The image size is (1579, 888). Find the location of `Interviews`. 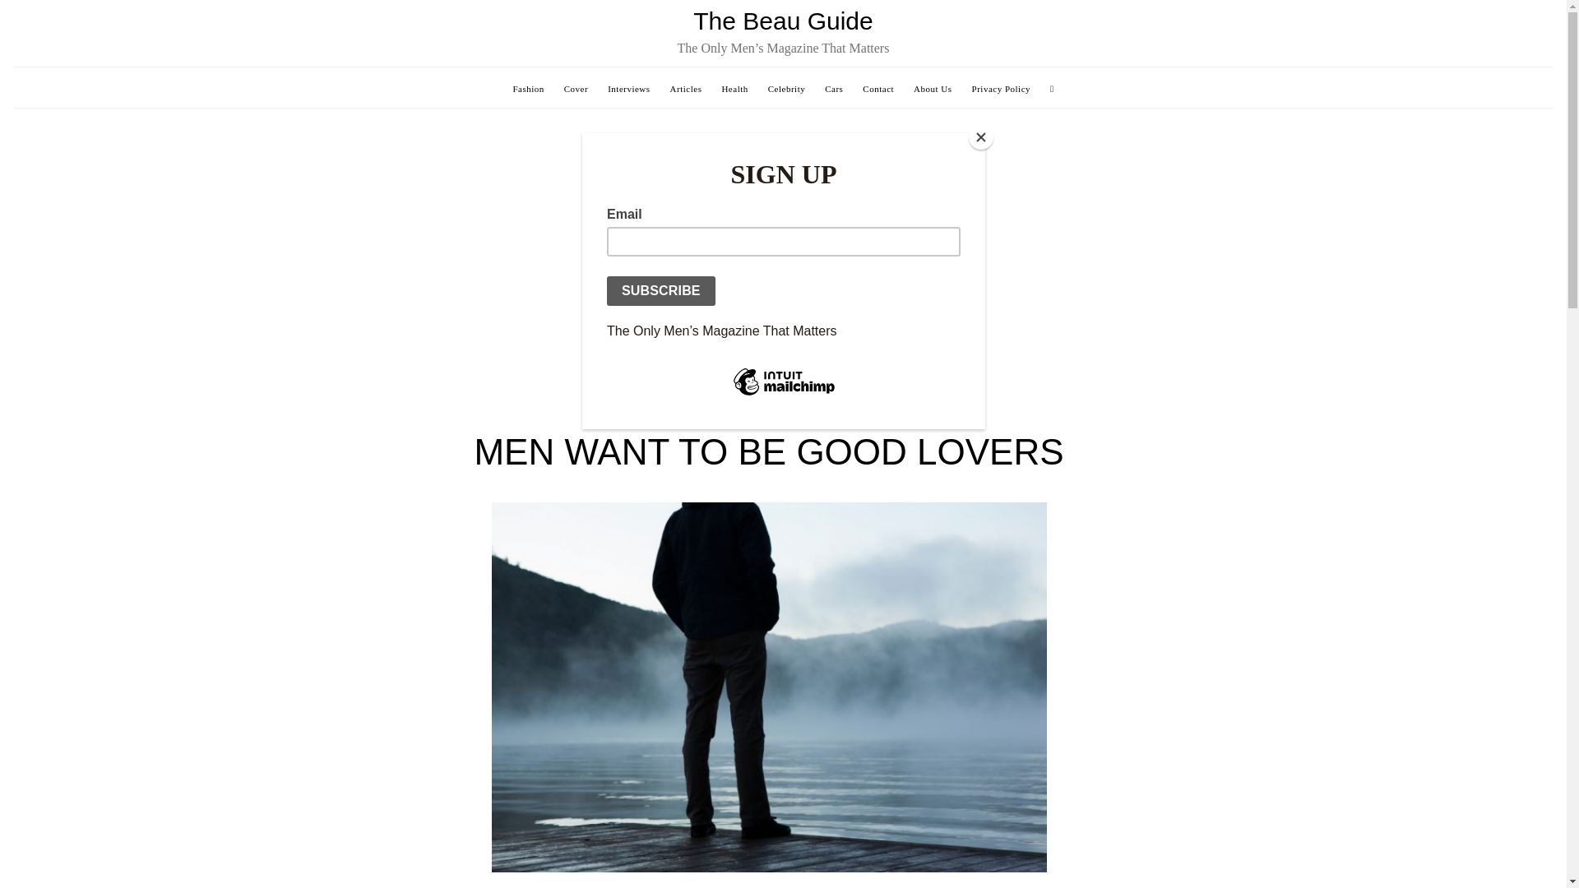

Interviews is located at coordinates (628, 89).